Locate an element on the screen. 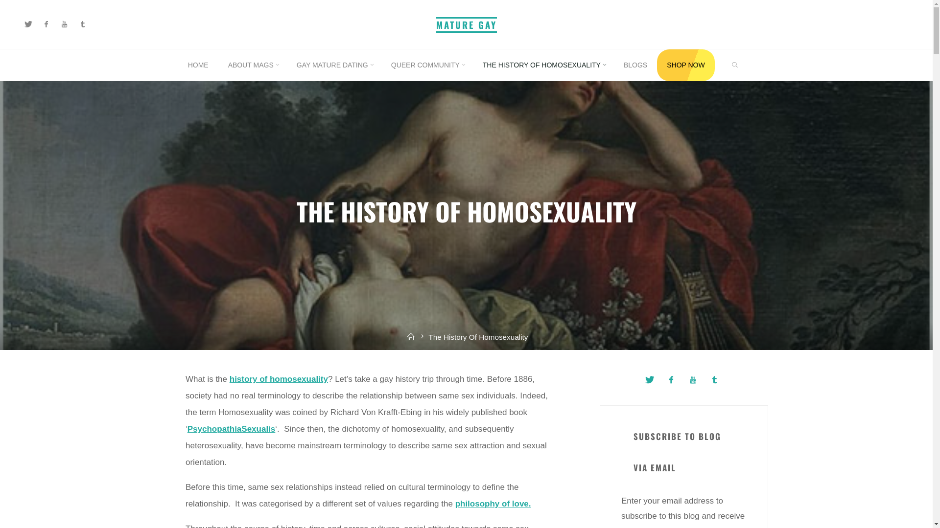 This screenshot has height=528, width=940. BLOGS is located at coordinates (635, 66).